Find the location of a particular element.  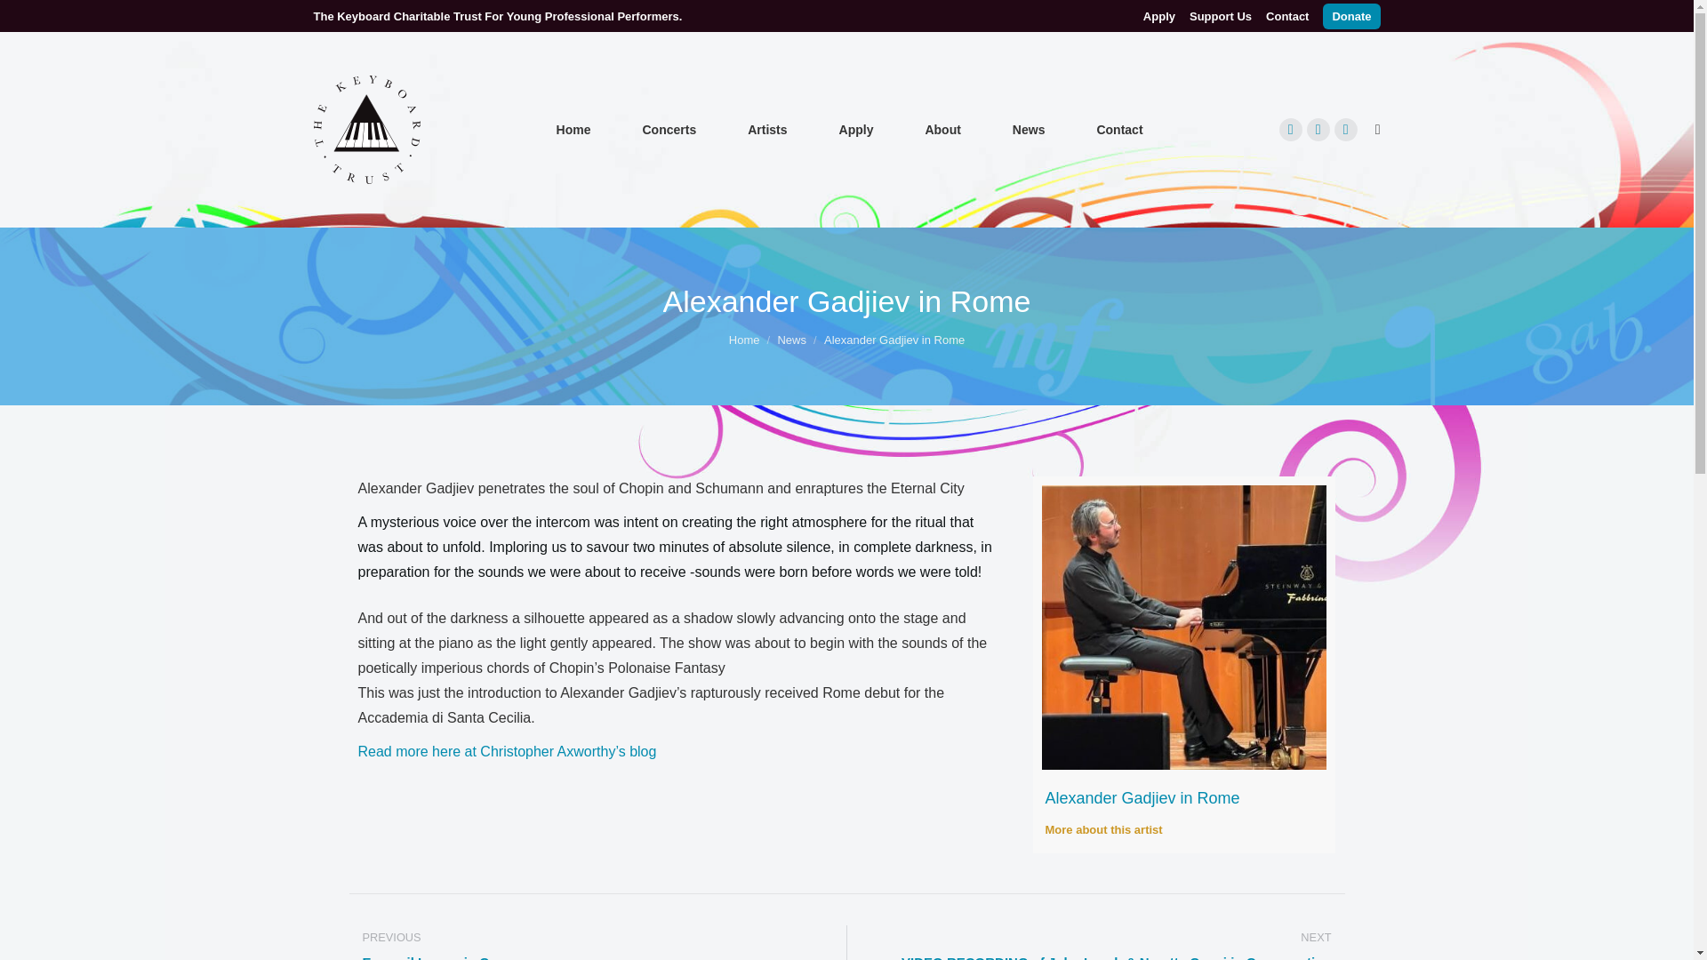

Apply is located at coordinates (1159, 15).